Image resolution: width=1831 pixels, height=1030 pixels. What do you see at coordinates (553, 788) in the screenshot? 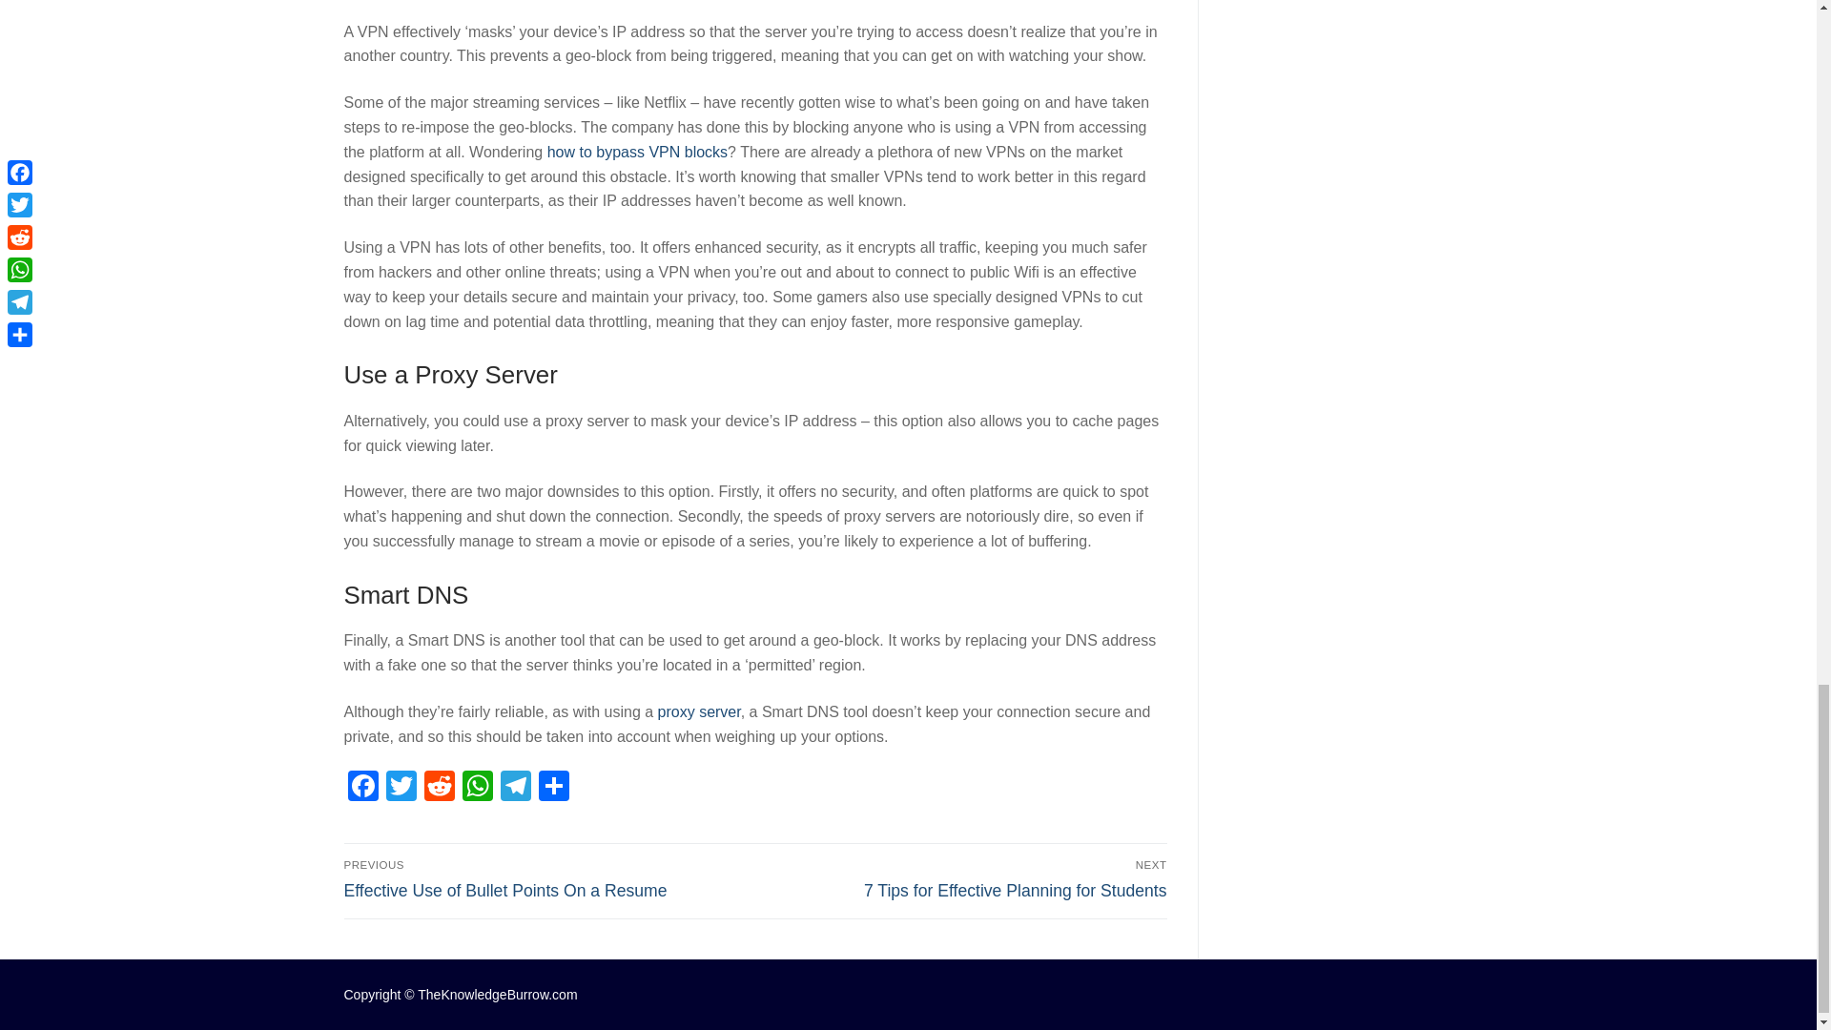
I see `Share` at bounding box center [553, 788].